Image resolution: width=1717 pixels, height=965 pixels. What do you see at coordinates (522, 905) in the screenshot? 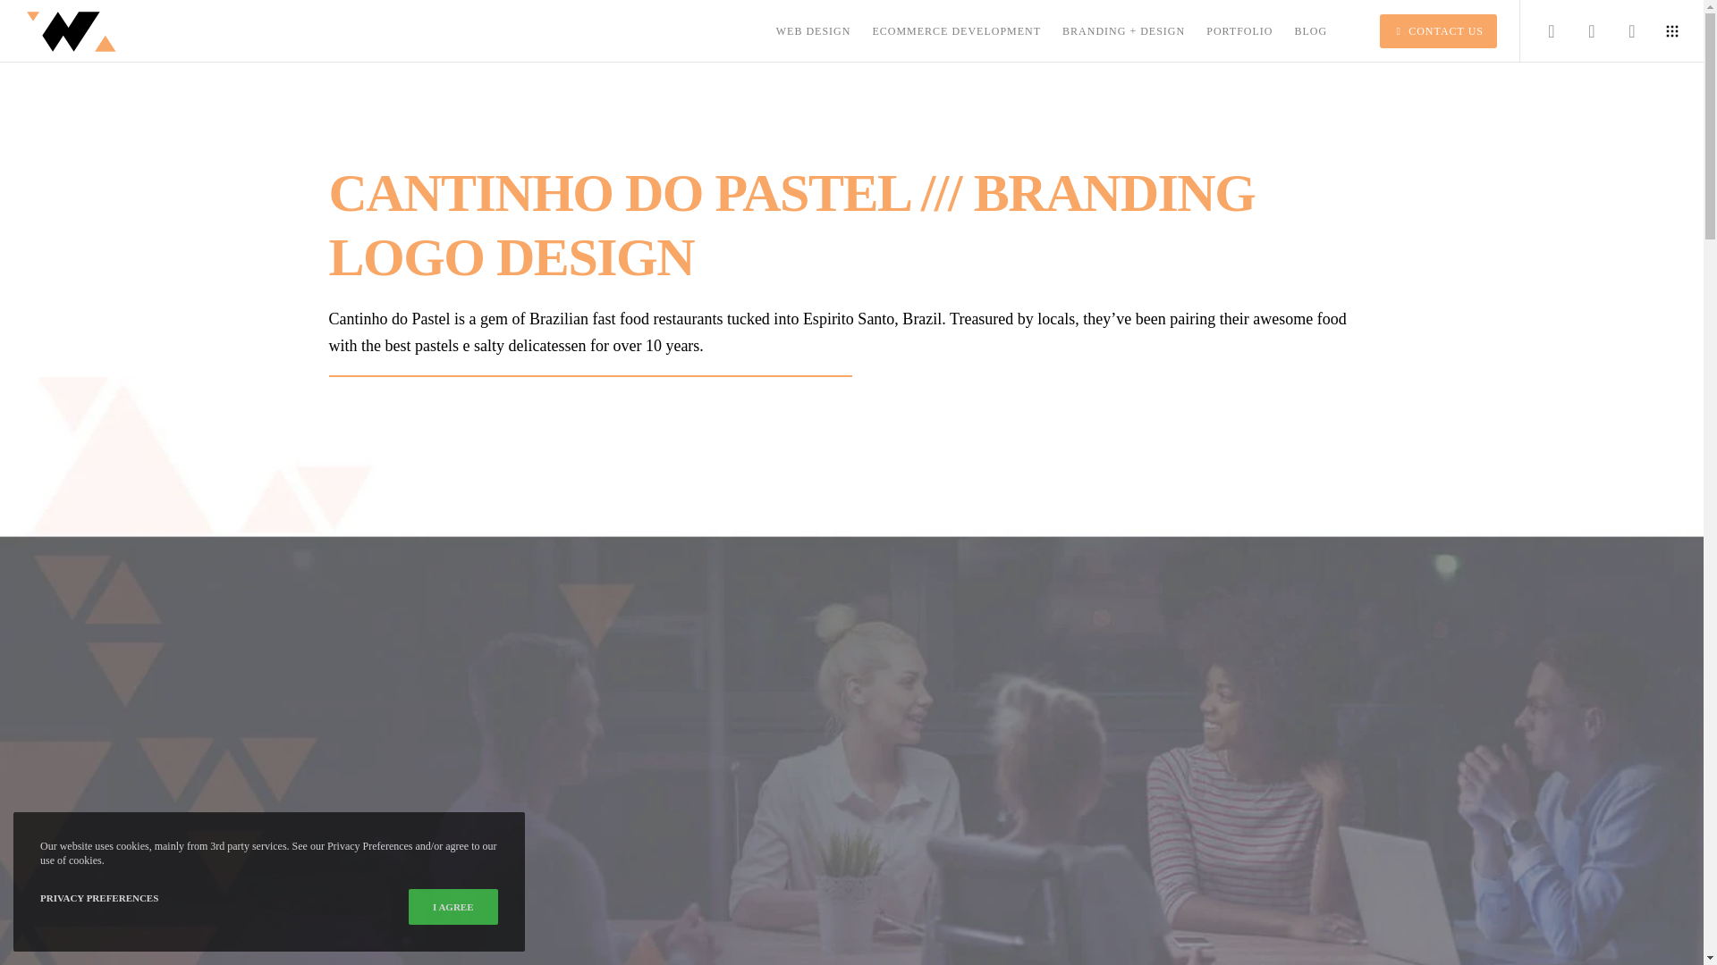
I see `Wordpress website development in Montreal` at bounding box center [522, 905].